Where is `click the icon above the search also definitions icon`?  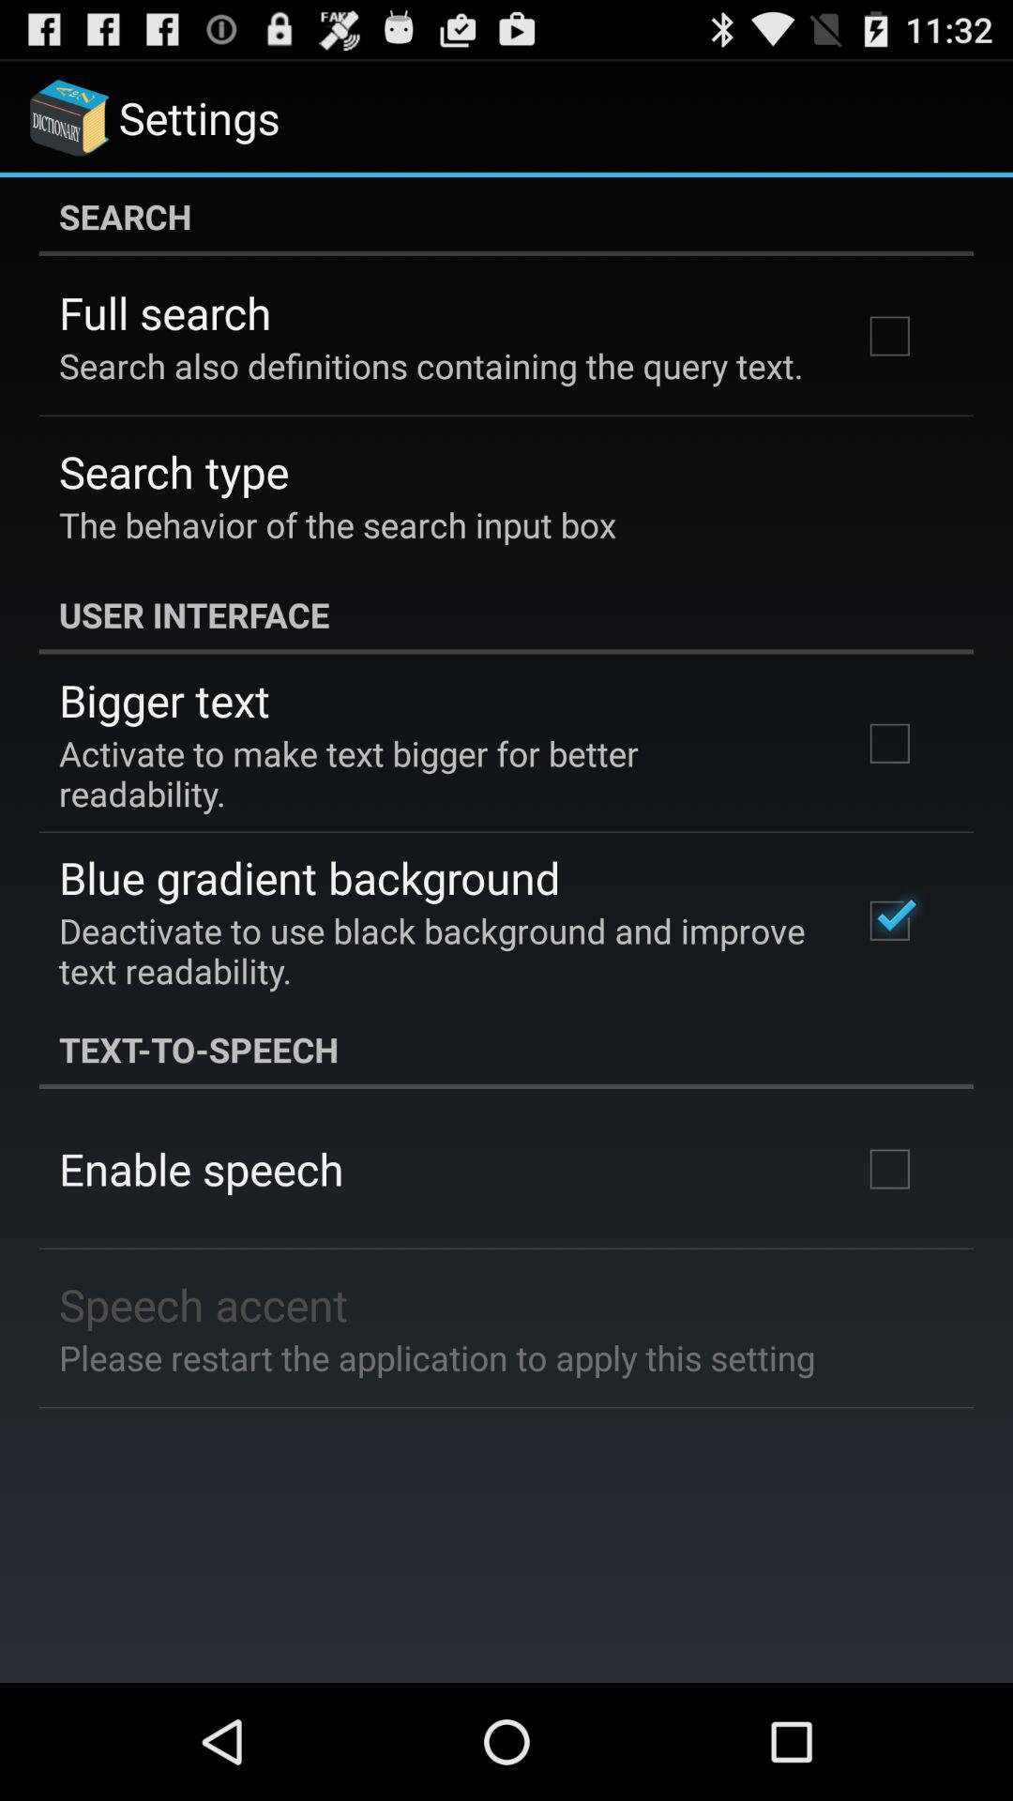
click the icon above the search also definitions icon is located at coordinates (165, 312).